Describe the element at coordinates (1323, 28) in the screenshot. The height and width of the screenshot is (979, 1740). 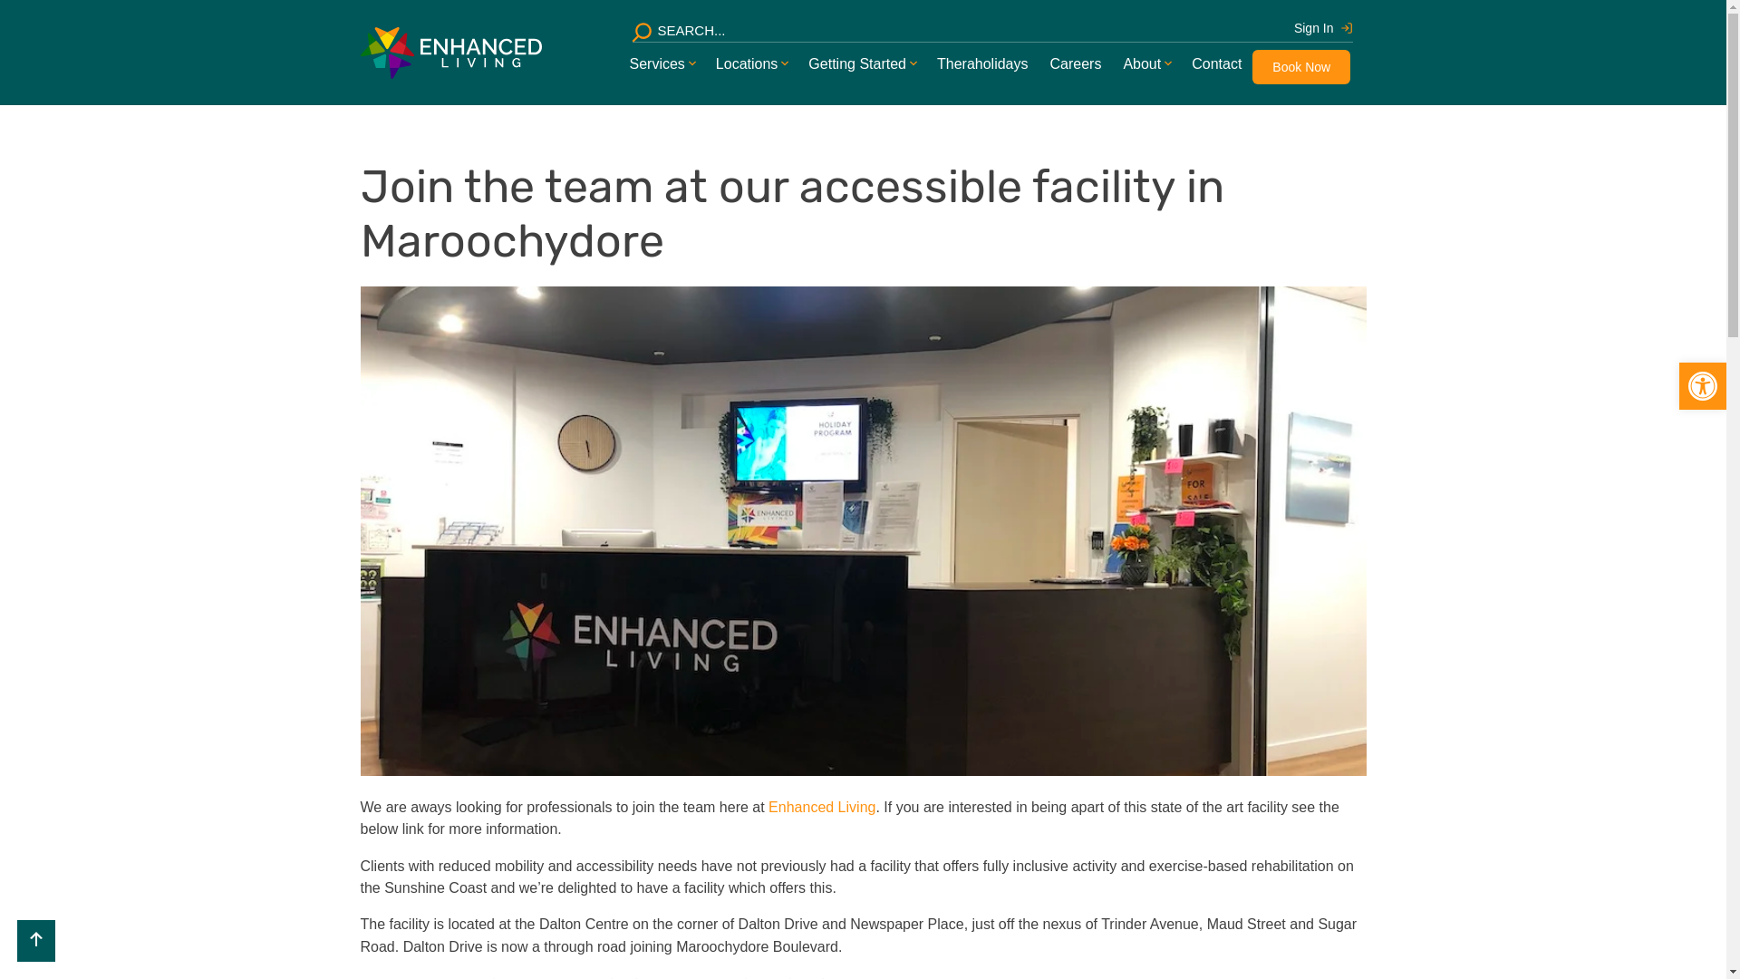
I see `Sign In` at that location.